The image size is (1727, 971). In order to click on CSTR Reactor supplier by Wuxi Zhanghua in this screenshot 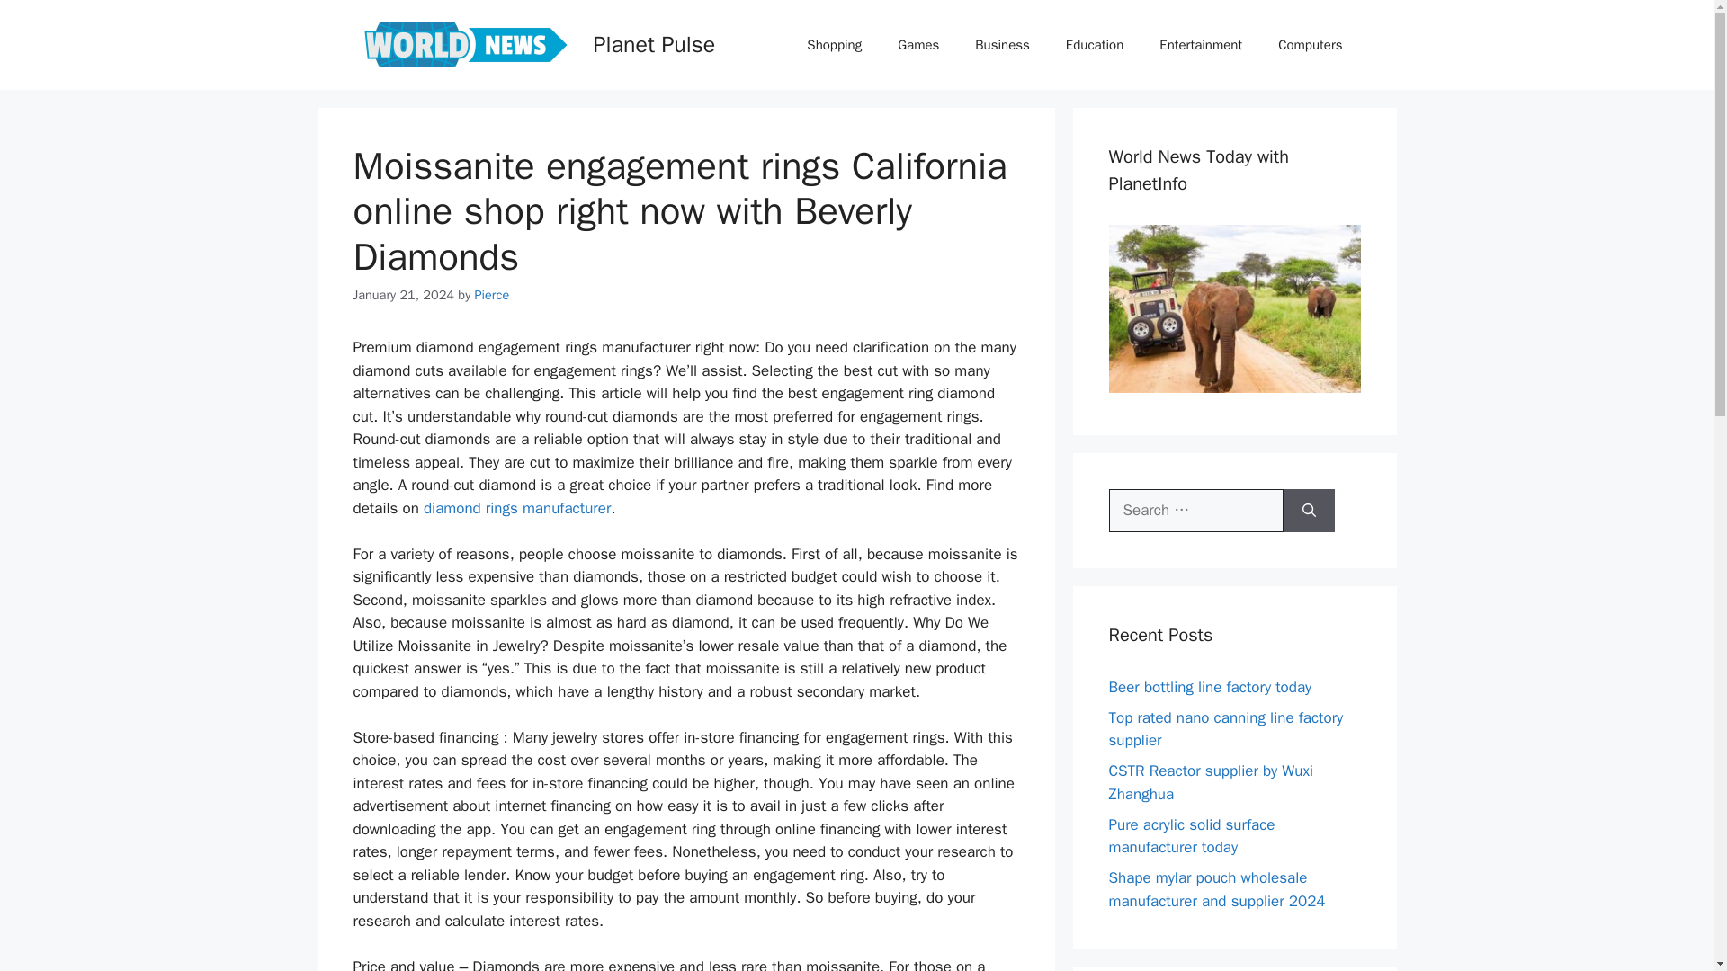, I will do `click(1211, 782)`.